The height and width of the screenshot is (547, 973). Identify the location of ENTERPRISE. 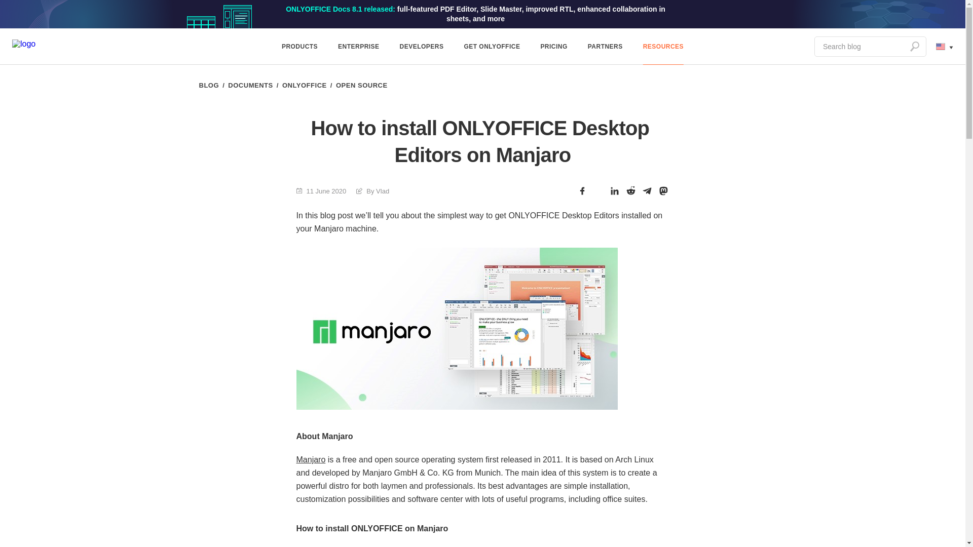
(359, 47).